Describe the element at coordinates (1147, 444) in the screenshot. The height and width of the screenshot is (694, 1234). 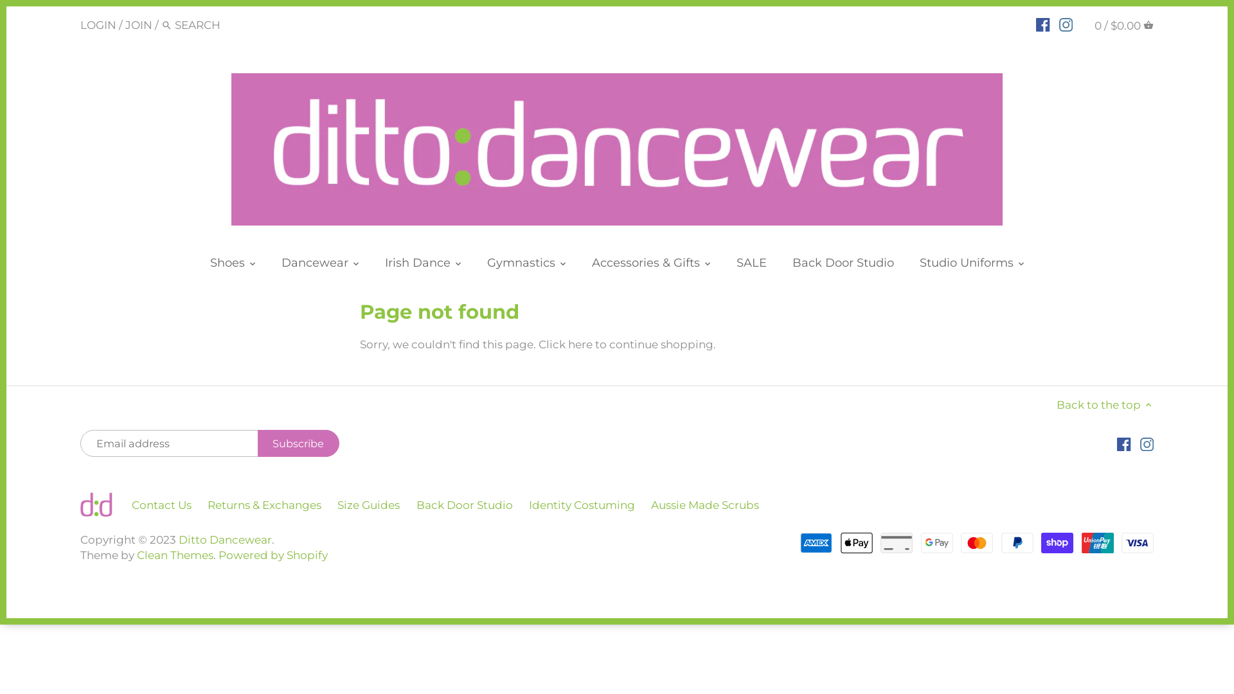
I see `Instagram` at that location.